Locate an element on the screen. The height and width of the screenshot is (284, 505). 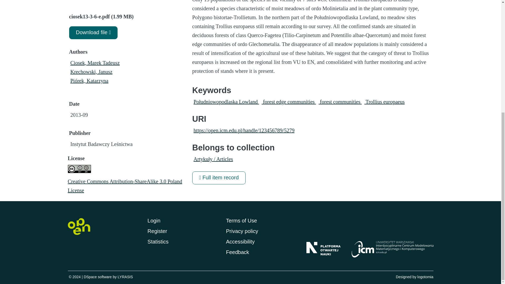
Statistics is located at coordinates (158, 241).